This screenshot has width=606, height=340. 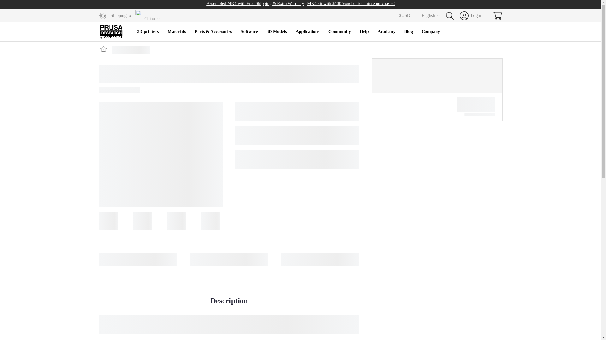 I want to click on Blog, so click(x=408, y=31).